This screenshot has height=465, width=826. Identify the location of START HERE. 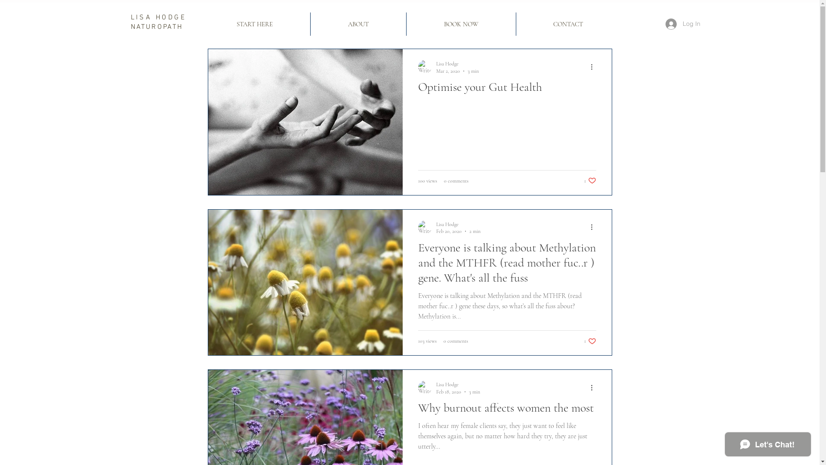
(254, 24).